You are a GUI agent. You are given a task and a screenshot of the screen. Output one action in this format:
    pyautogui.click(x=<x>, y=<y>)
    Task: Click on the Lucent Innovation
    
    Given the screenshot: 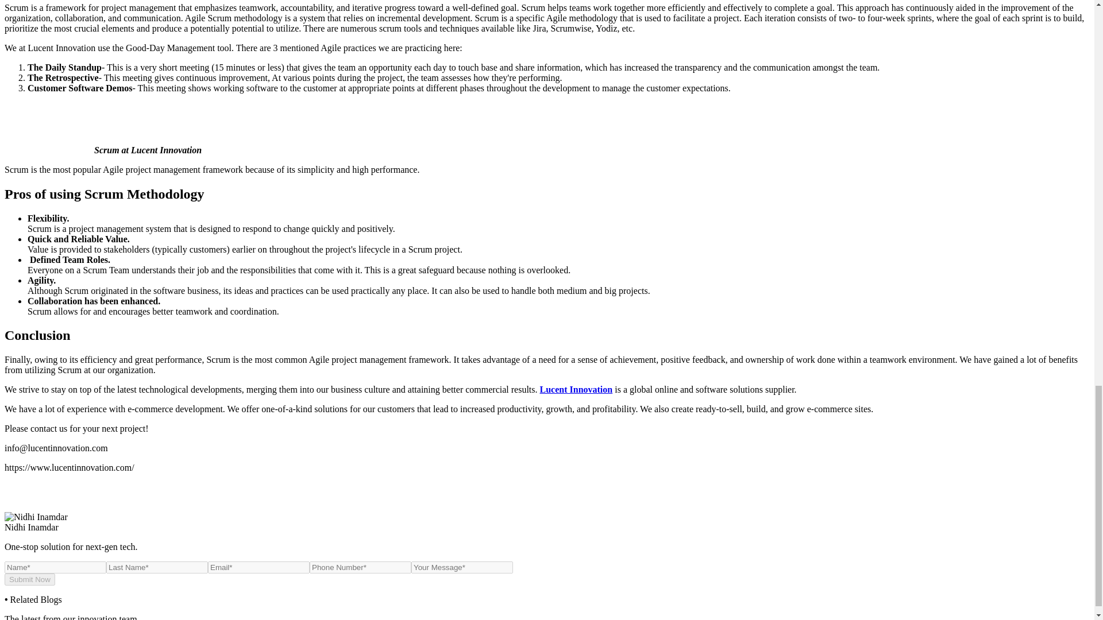 What is the action you would take?
    pyautogui.click(x=577, y=389)
    